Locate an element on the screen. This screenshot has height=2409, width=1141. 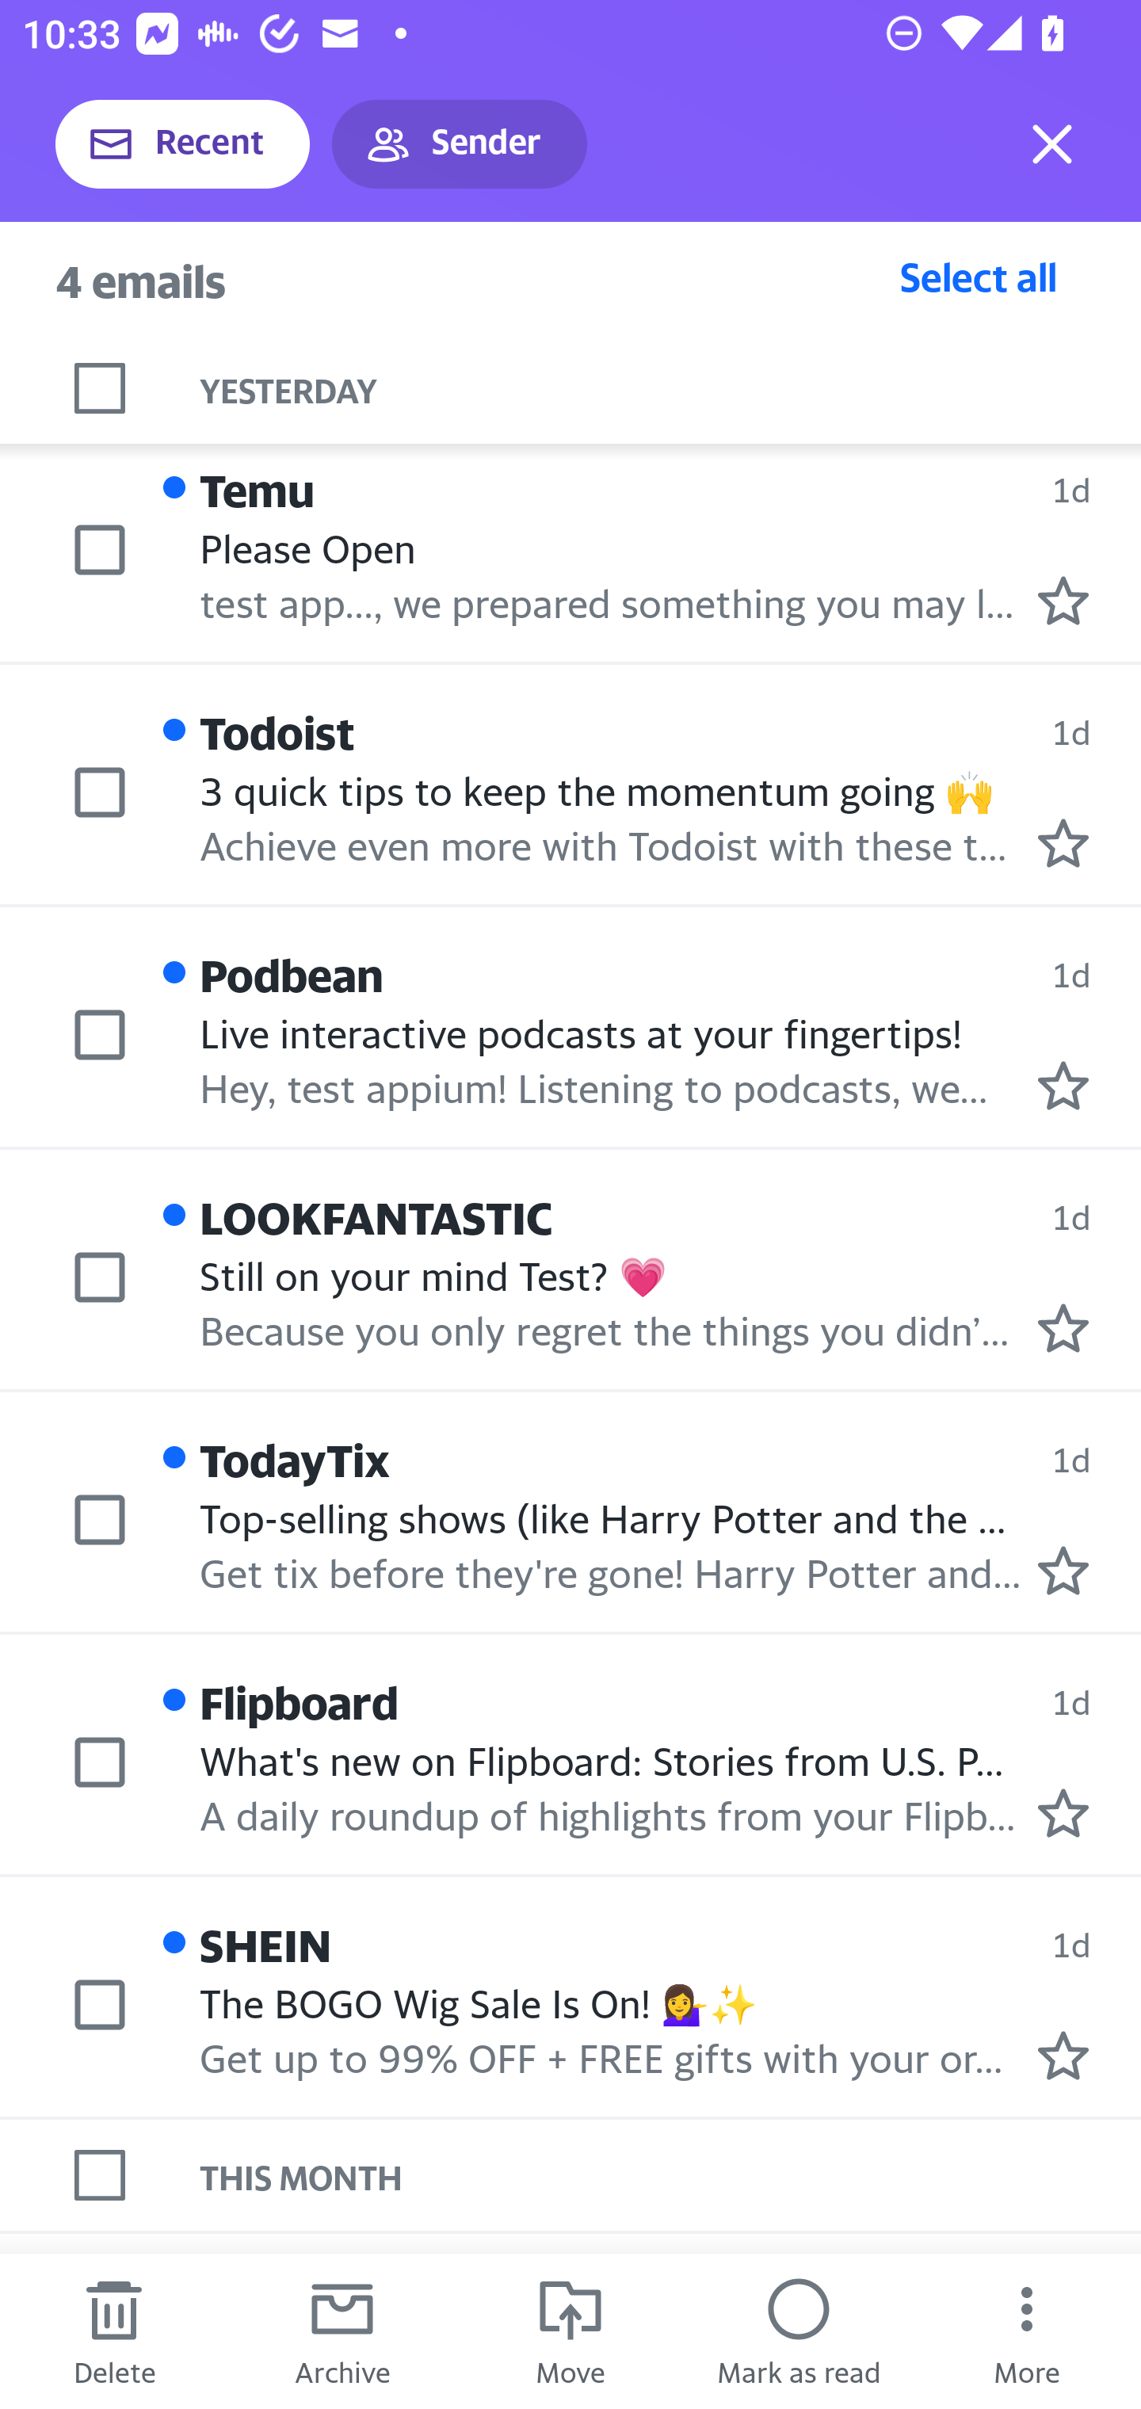
Mark as starred. is located at coordinates (1063, 843).